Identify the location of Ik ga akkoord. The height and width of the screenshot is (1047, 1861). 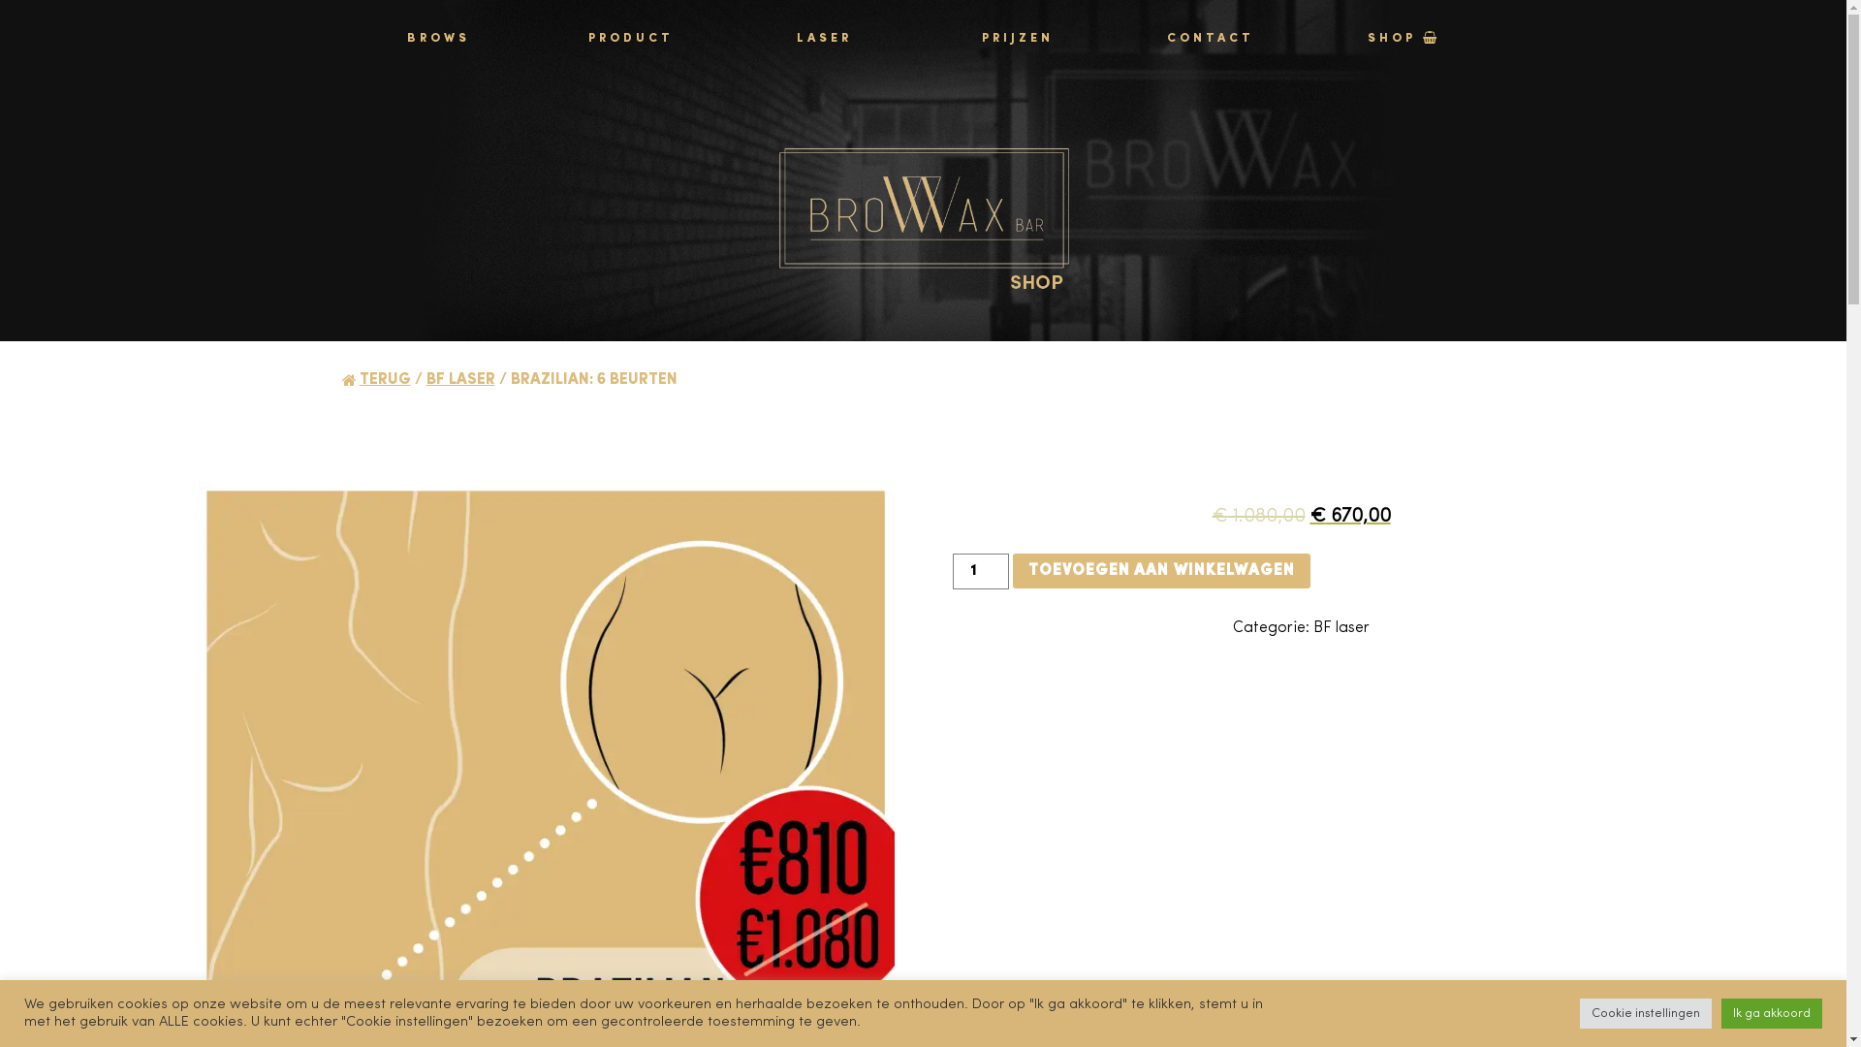
(1772, 1014).